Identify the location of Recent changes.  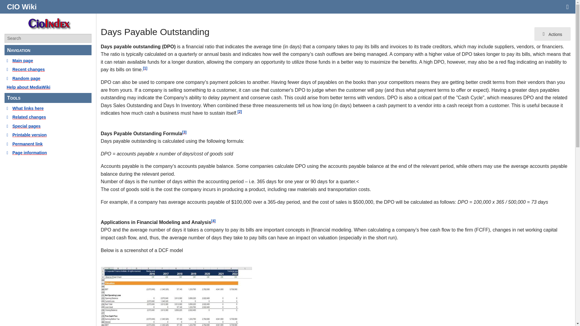
(48, 69).